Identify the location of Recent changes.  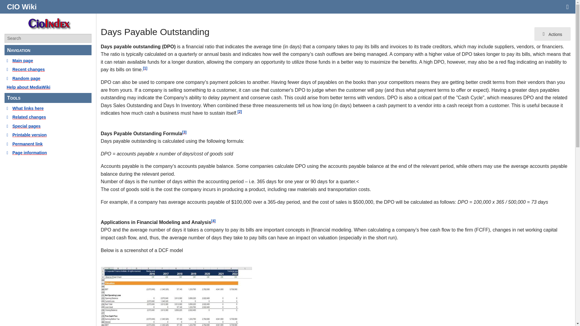
(48, 69).